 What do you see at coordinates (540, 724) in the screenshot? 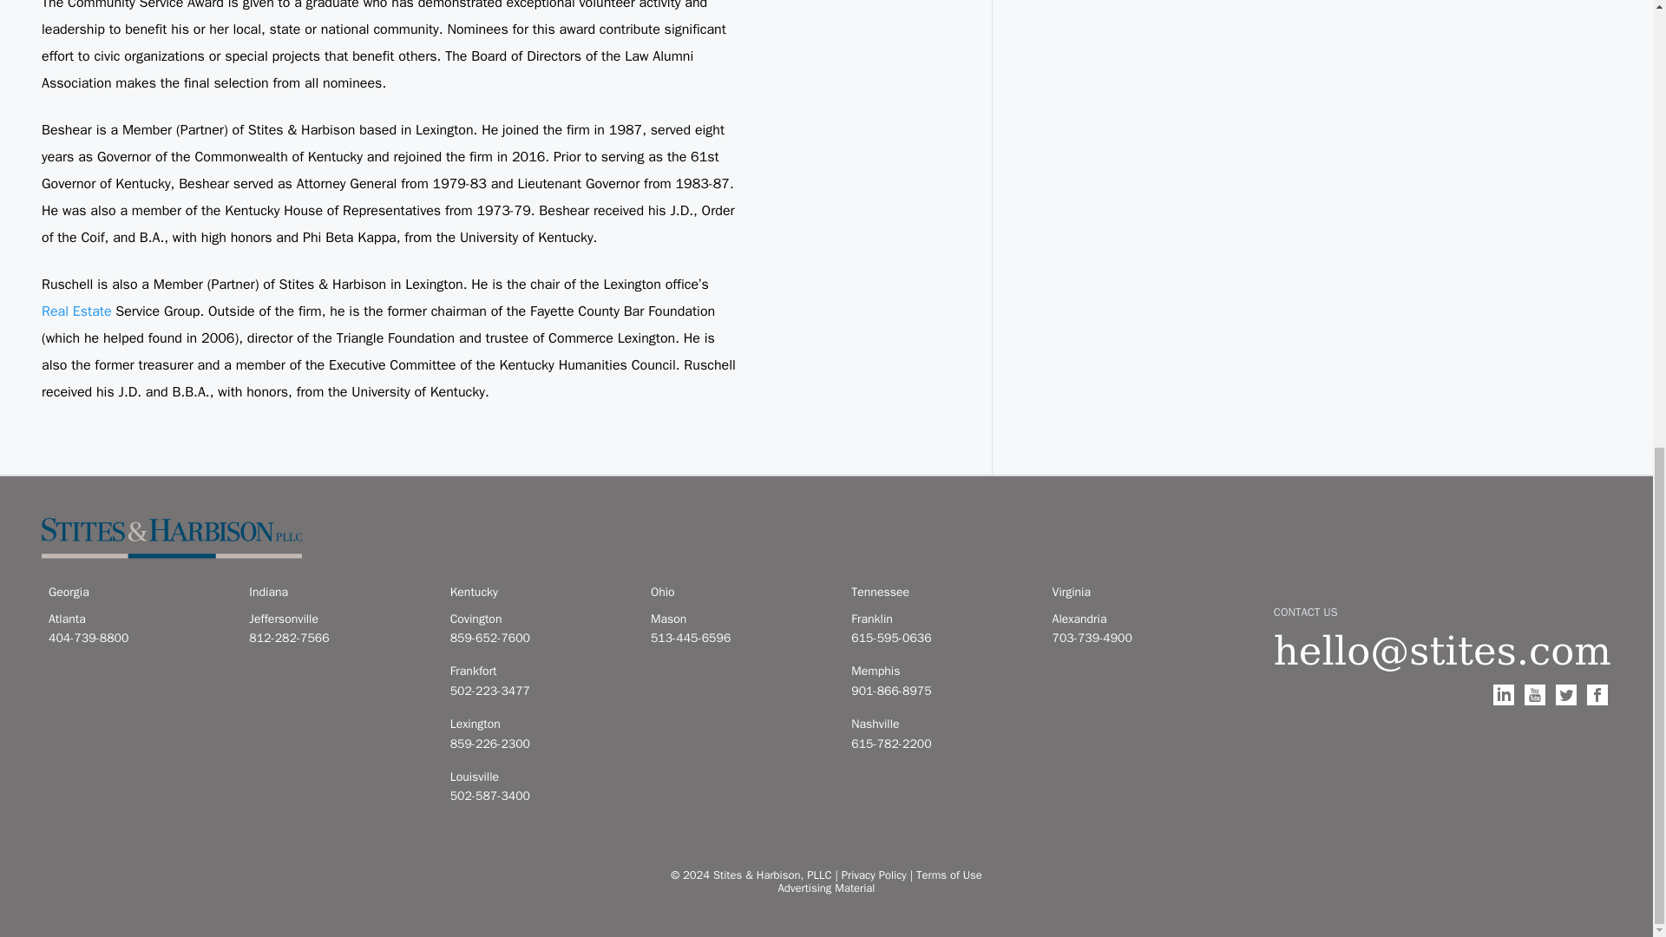
I see `Lexington` at bounding box center [540, 724].